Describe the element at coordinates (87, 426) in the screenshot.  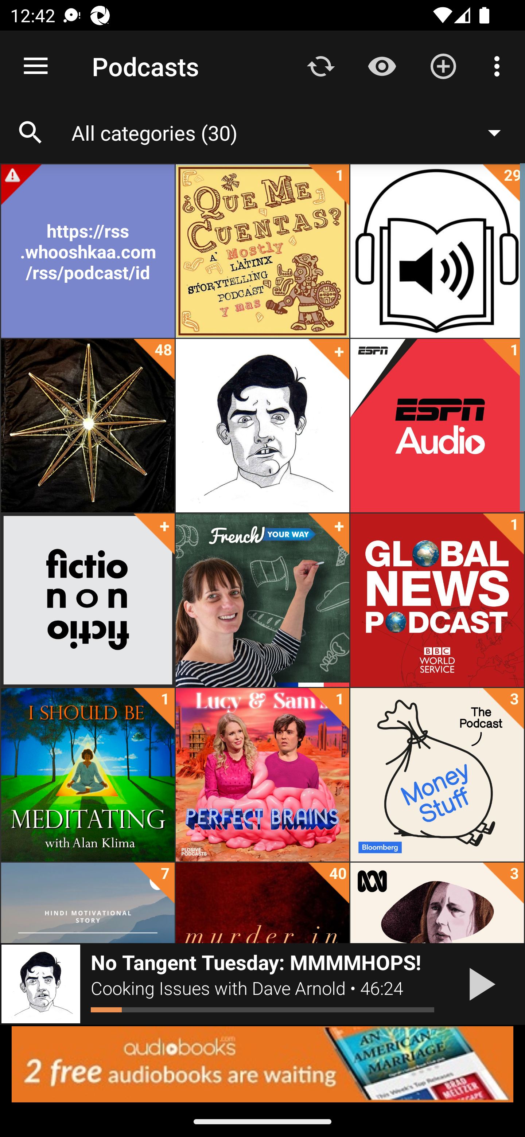
I see `Audiobooks 48` at that location.